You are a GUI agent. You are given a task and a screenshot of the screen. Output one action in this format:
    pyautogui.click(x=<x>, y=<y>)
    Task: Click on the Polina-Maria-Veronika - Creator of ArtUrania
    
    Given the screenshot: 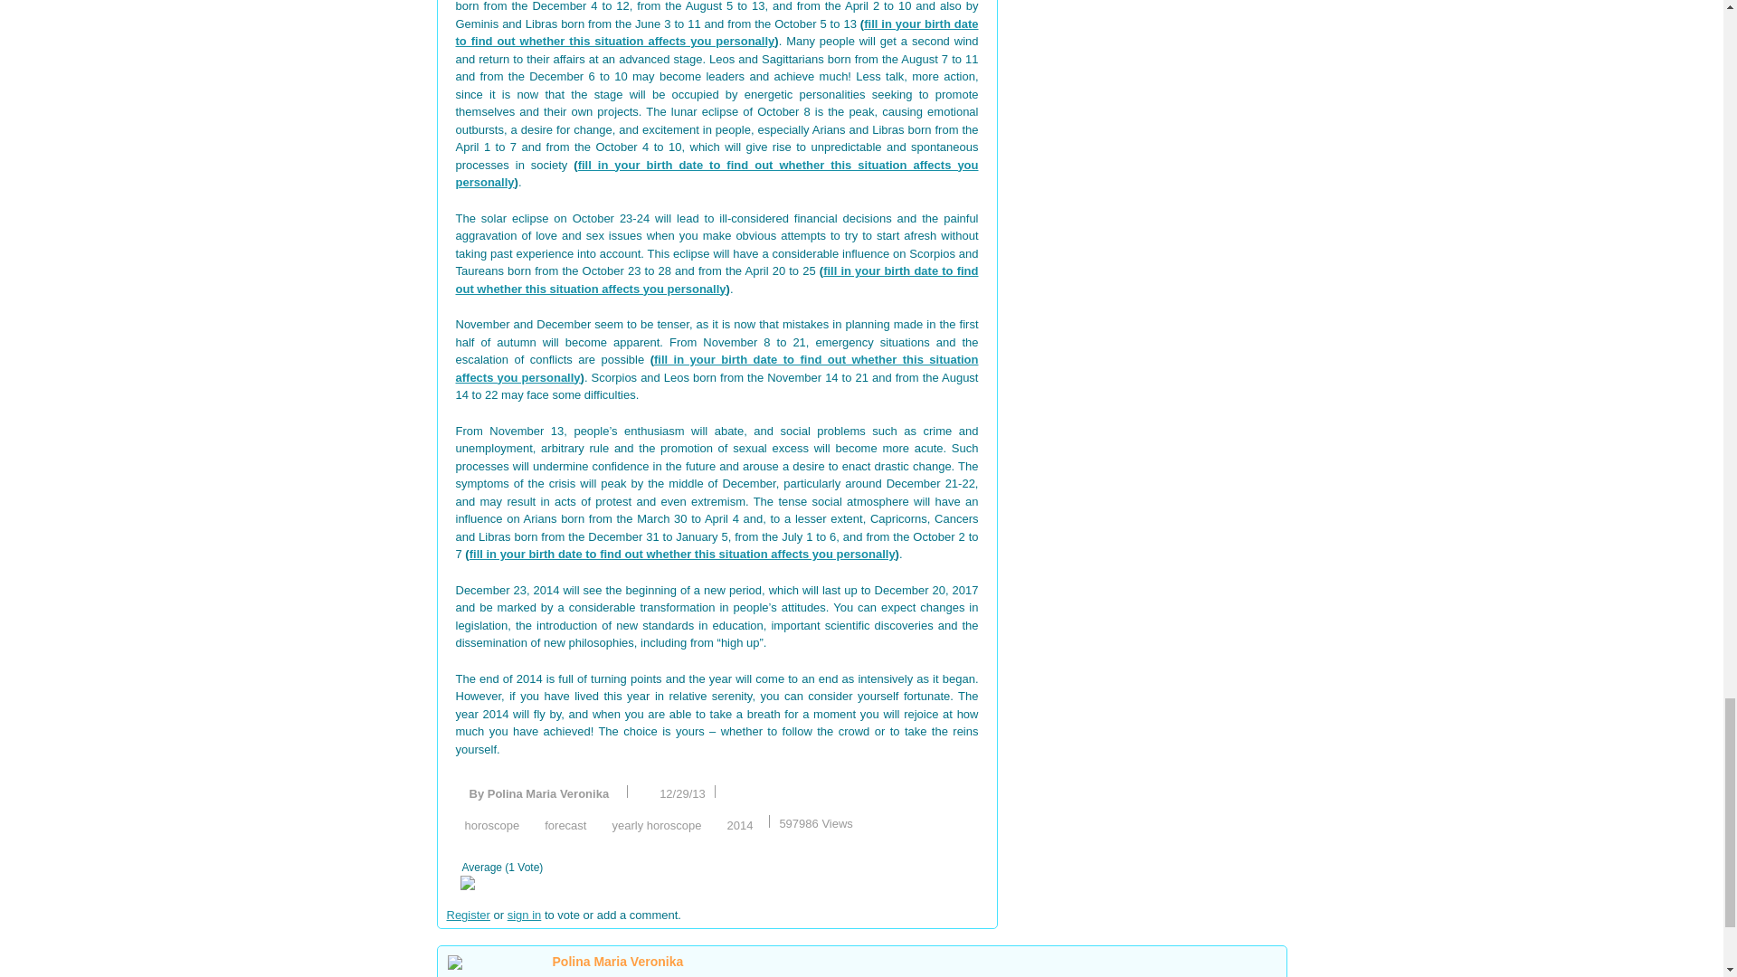 What is the action you would take?
    pyautogui.click(x=496, y=966)
    